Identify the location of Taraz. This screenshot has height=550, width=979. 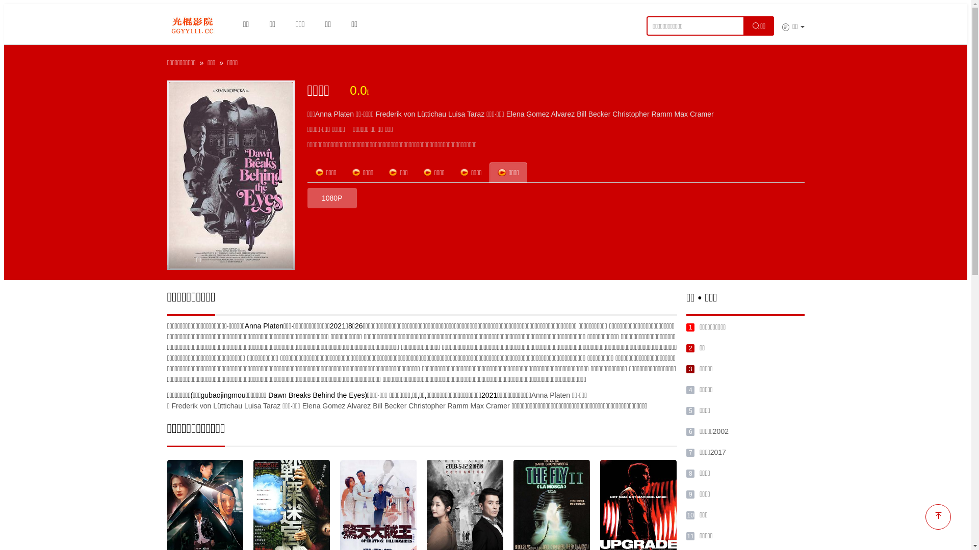
(476, 114).